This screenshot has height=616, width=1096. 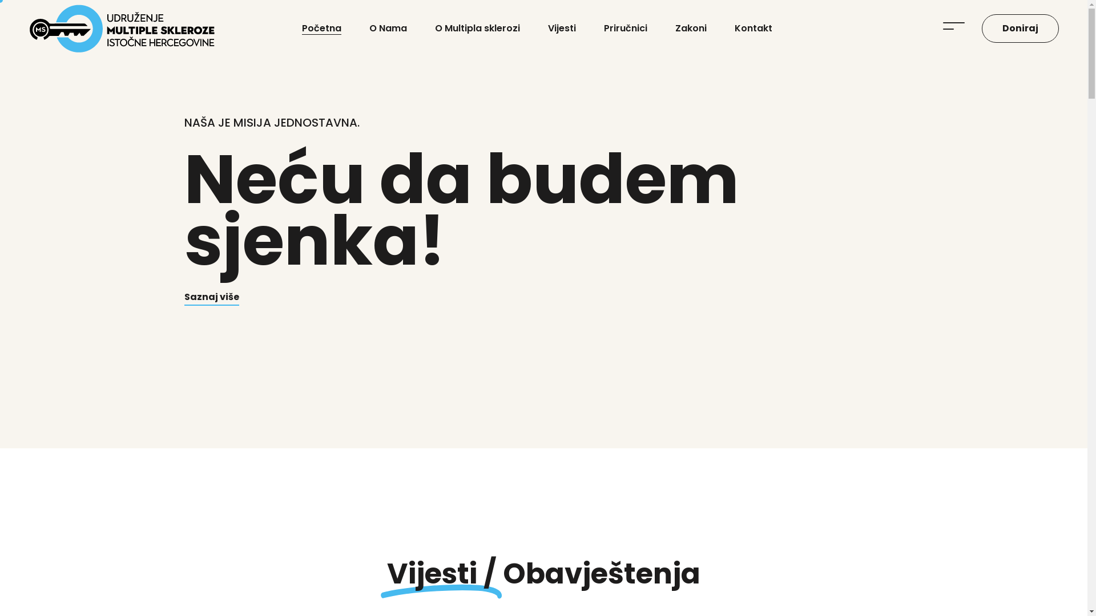 I want to click on O Multipla sklerozi, so click(x=477, y=29).